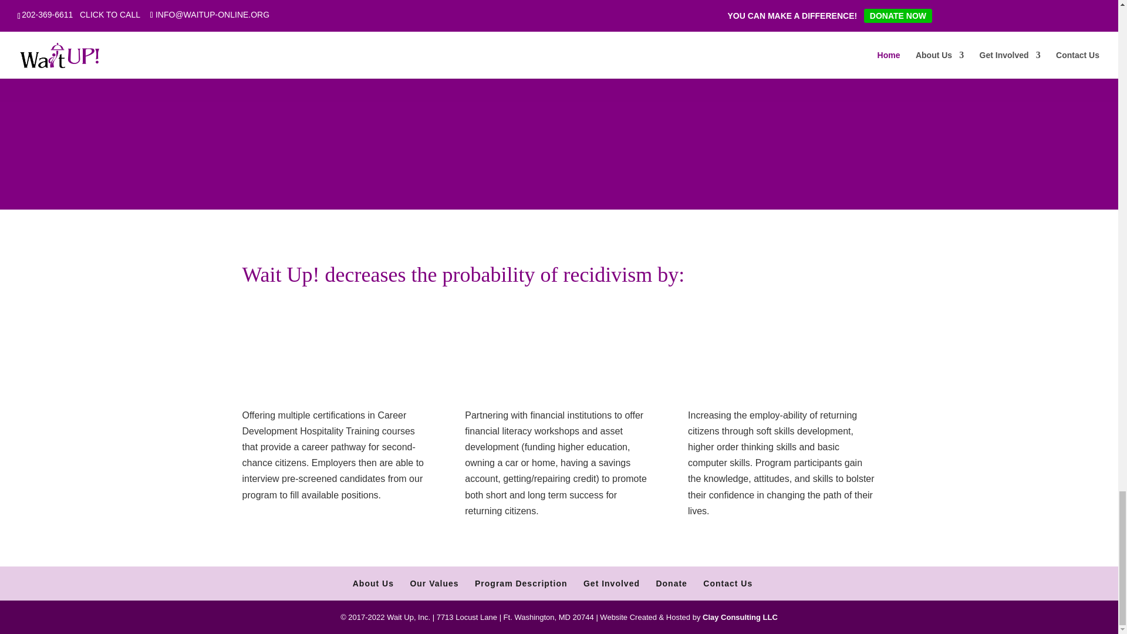 This screenshot has height=634, width=1127. Describe the element at coordinates (728, 584) in the screenshot. I see `Contact Us` at that location.